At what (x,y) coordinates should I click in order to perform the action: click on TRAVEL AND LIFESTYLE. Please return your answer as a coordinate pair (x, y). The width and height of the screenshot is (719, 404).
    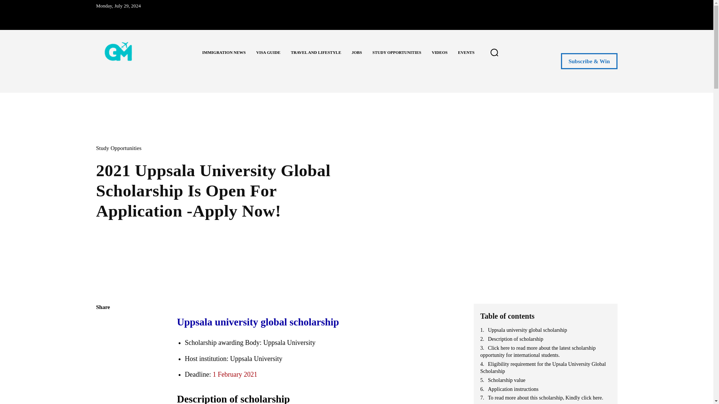
    Looking at the image, I should click on (316, 52).